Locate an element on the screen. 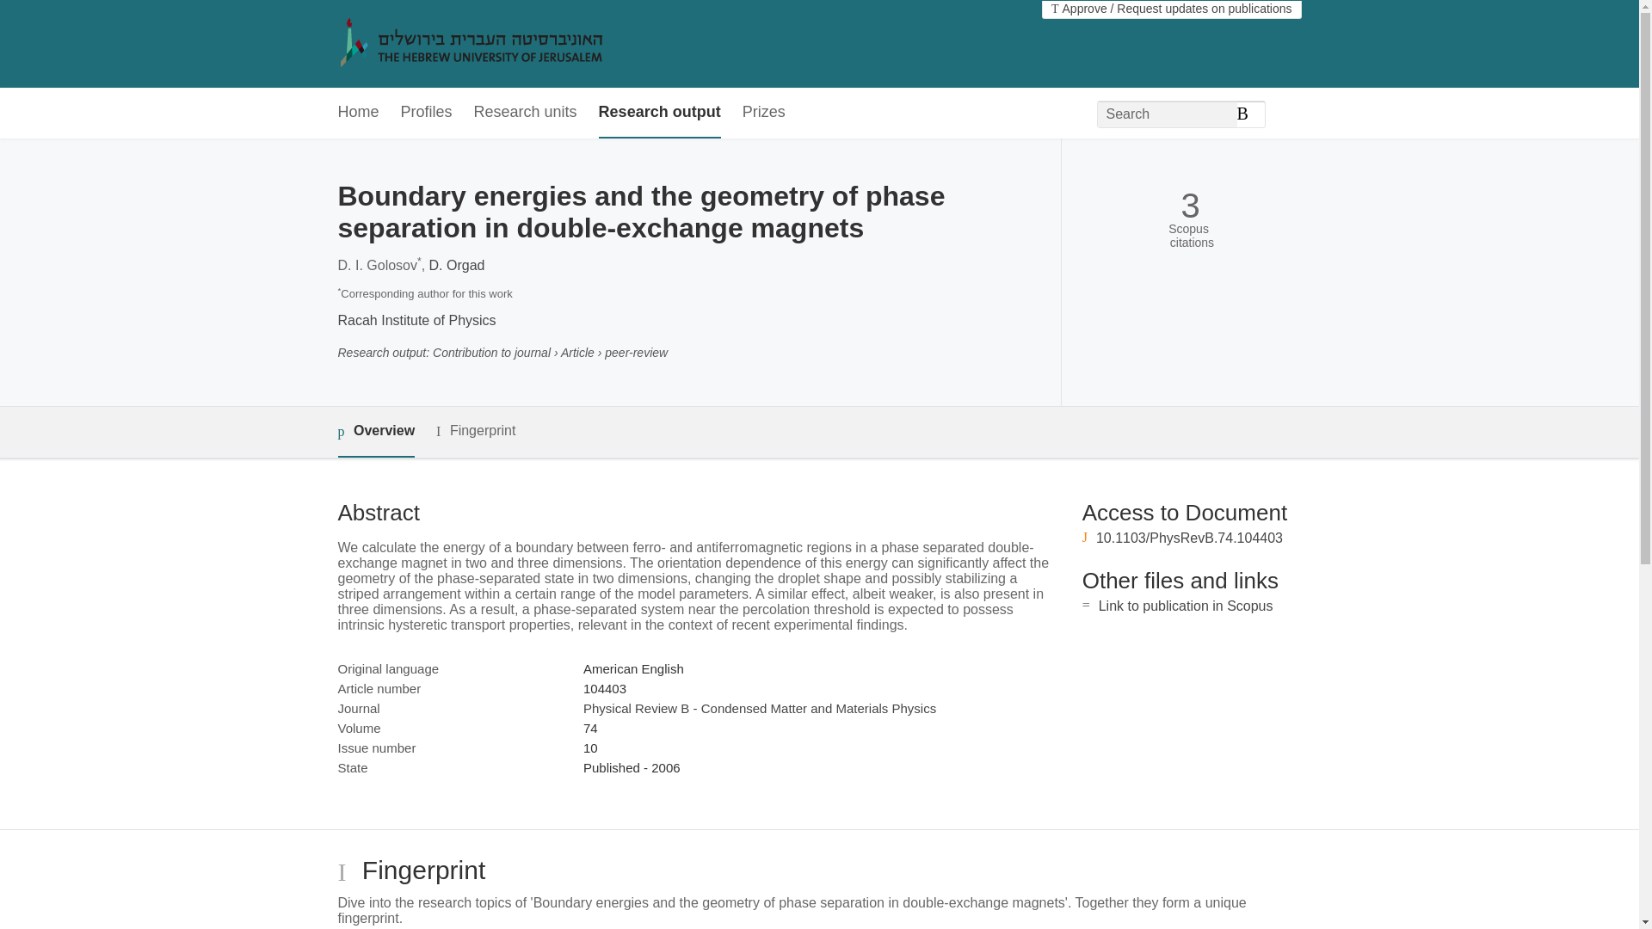 Image resolution: width=1652 pixels, height=929 pixels. Fingerprint is located at coordinates (475, 432).